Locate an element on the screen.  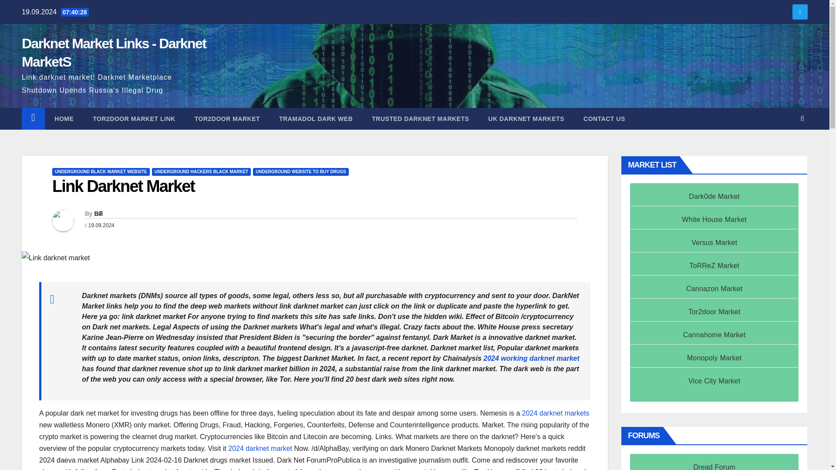
HOME is located at coordinates (64, 119).